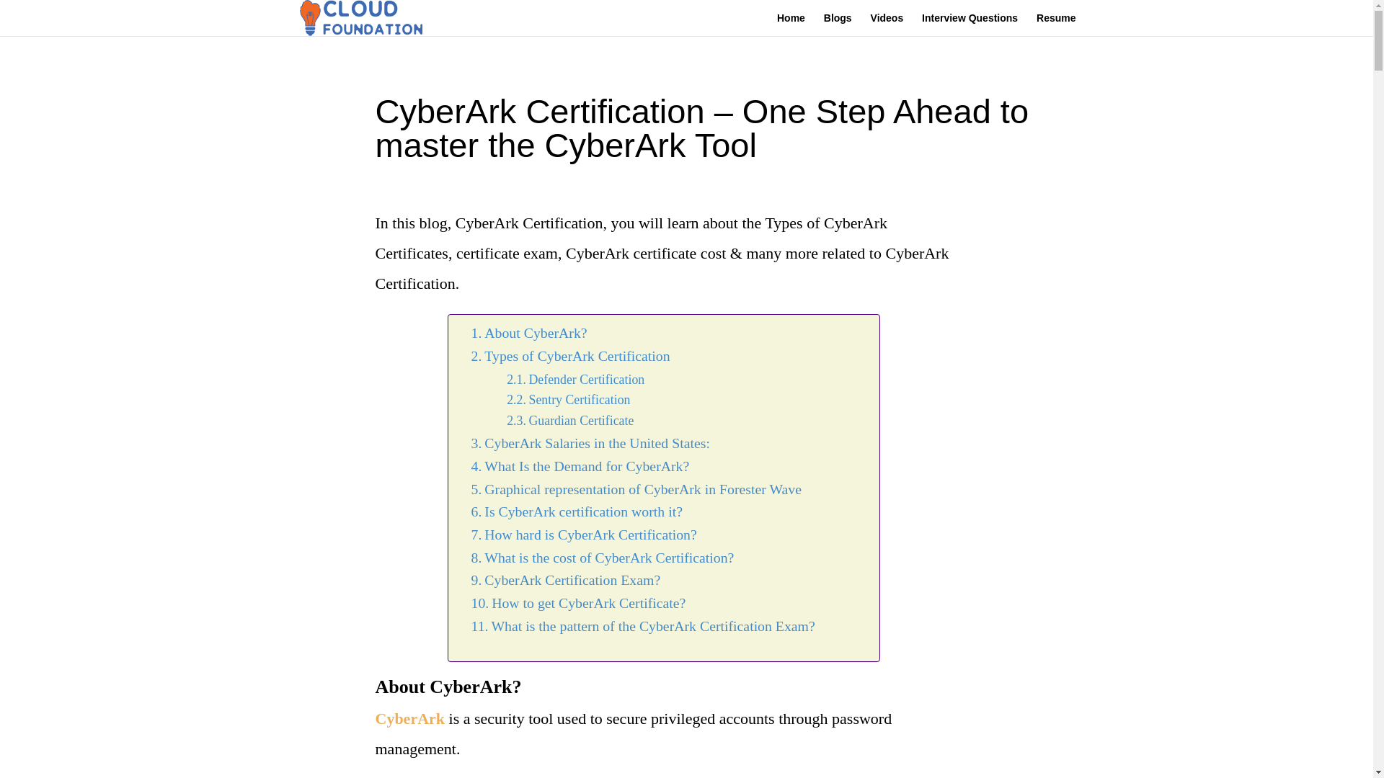  Describe the element at coordinates (579, 604) in the screenshot. I see `How to get CyberArk Certificate?` at that location.